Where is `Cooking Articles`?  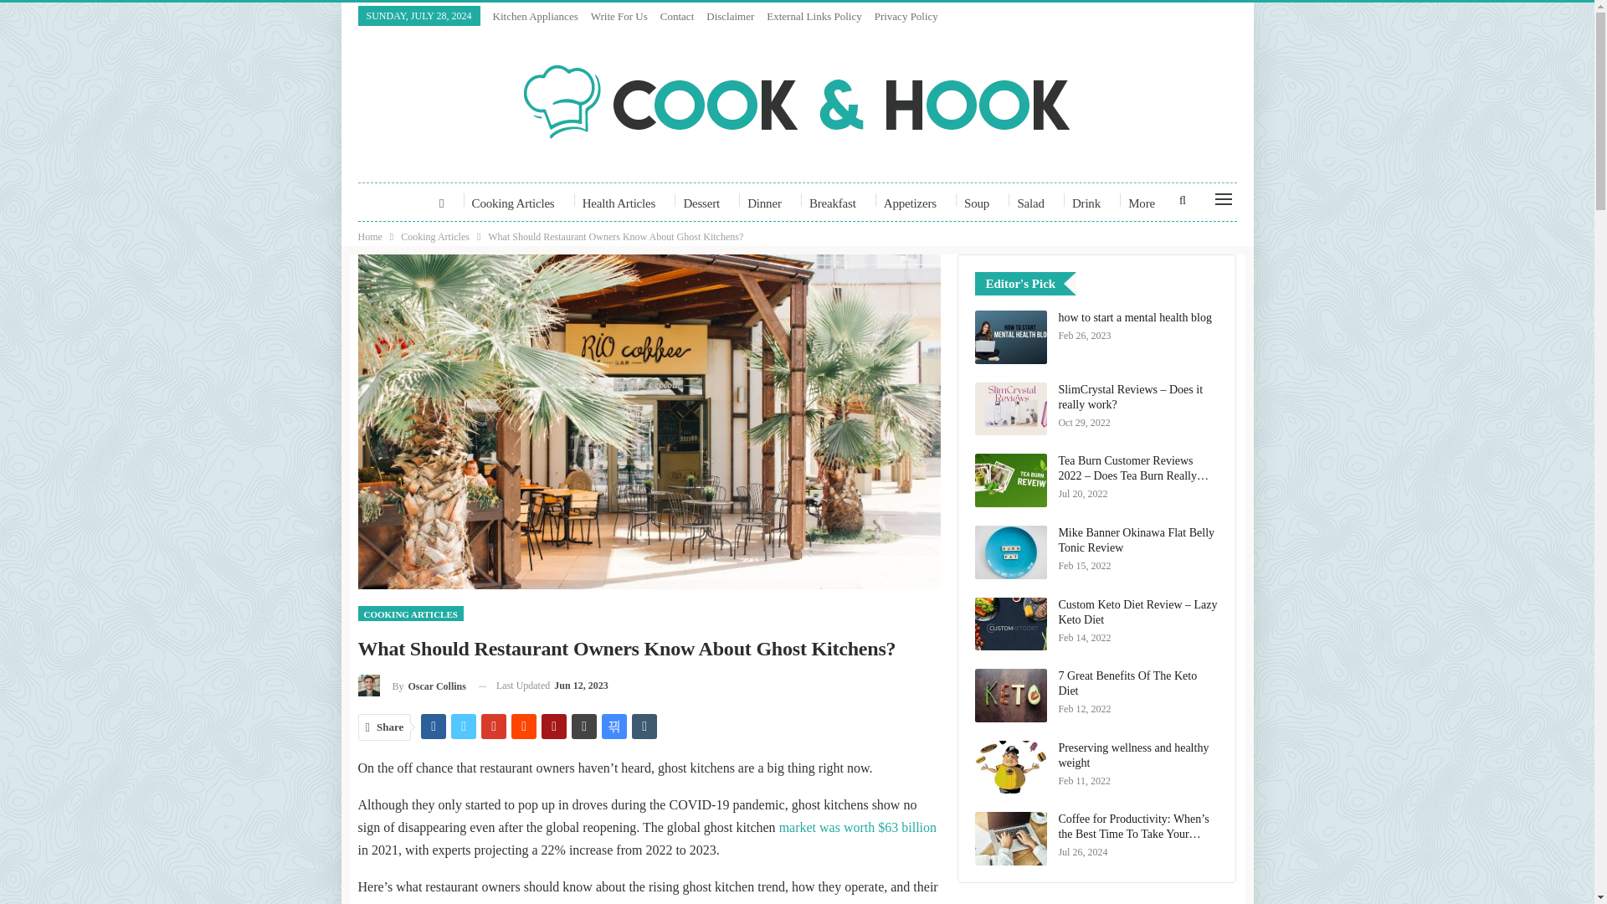 Cooking Articles is located at coordinates (513, 203).